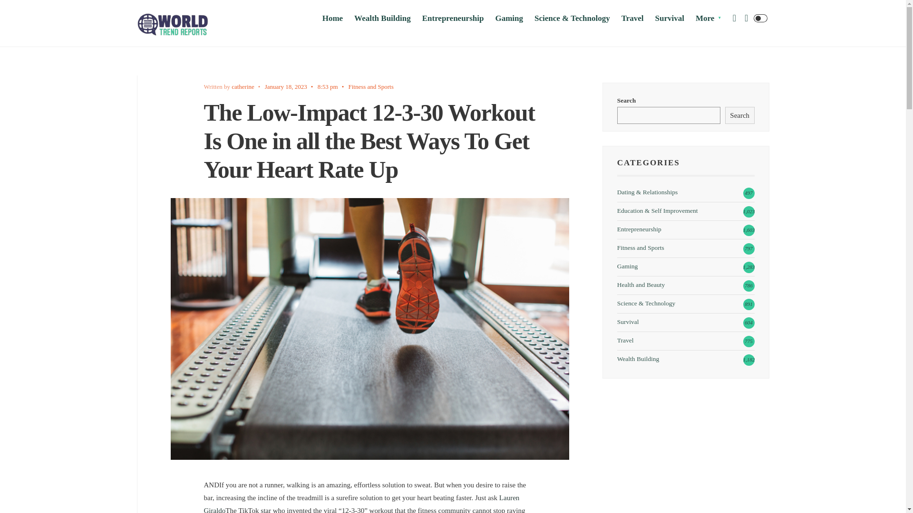 This screenshot has height=513, width=913. What do you see at coordinates (361, 503) in the screenshot?
I see `Lauren Giraldo` at bounding box center [361, 503].